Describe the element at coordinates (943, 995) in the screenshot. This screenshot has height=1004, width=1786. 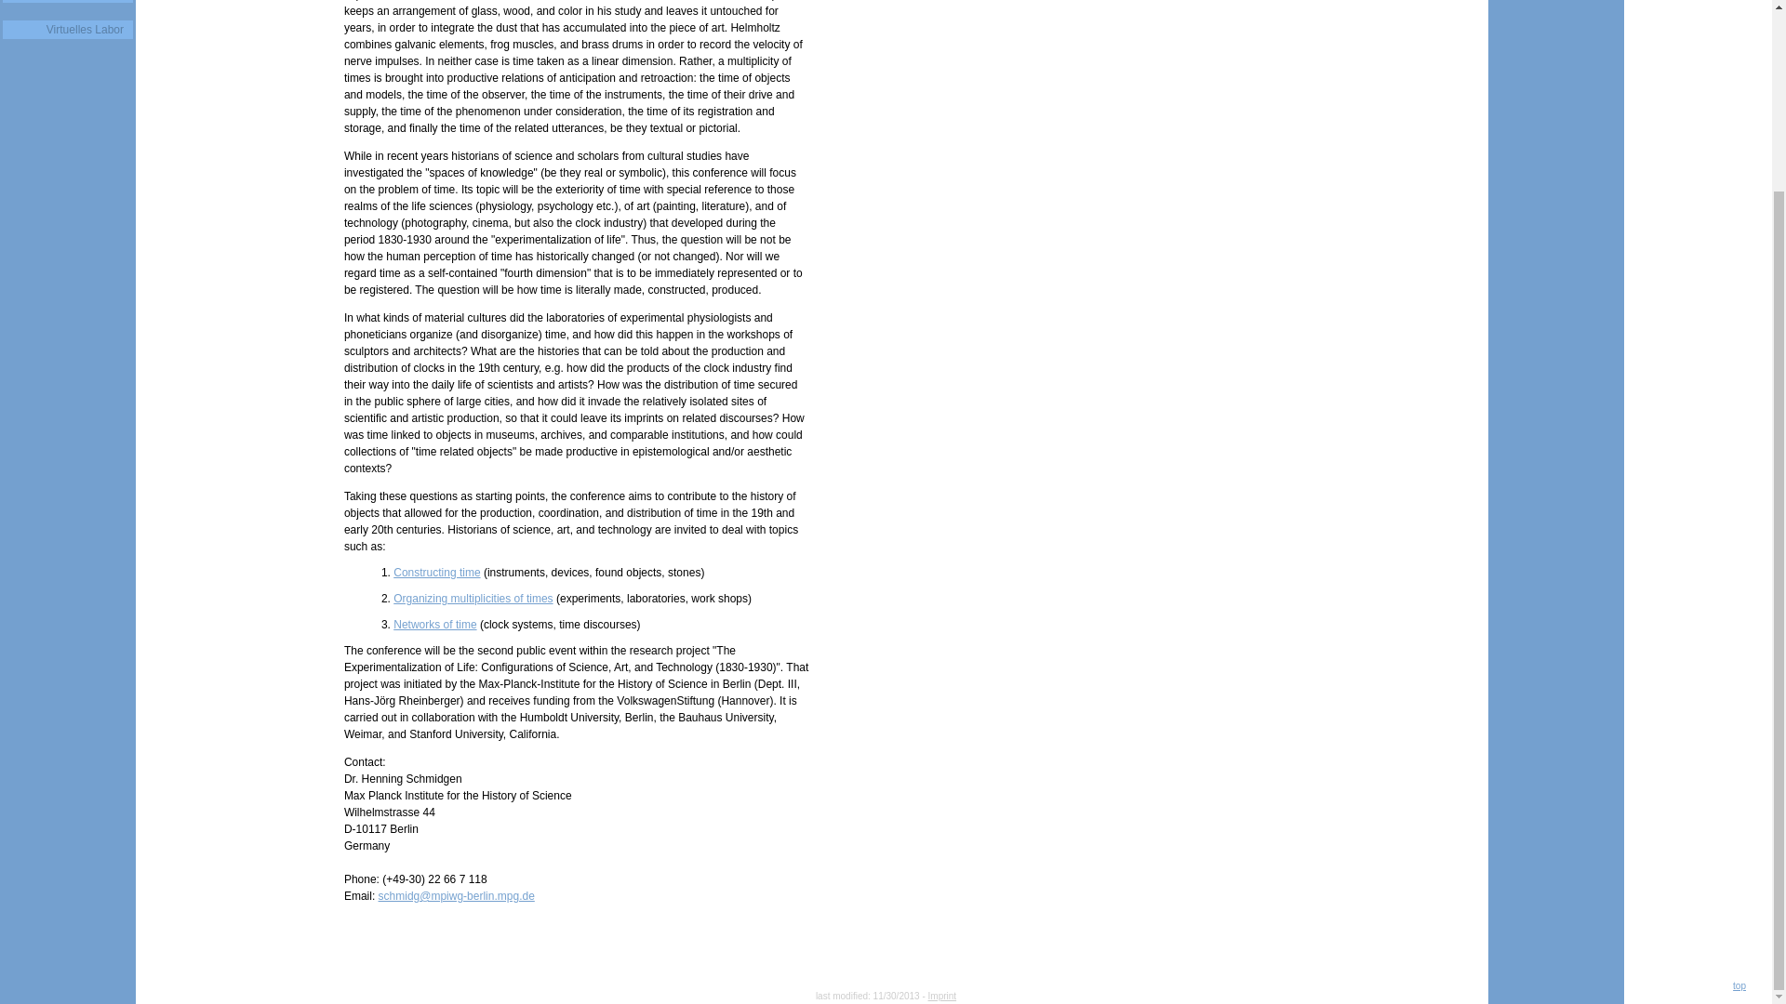
I see `Imprint` at that location.